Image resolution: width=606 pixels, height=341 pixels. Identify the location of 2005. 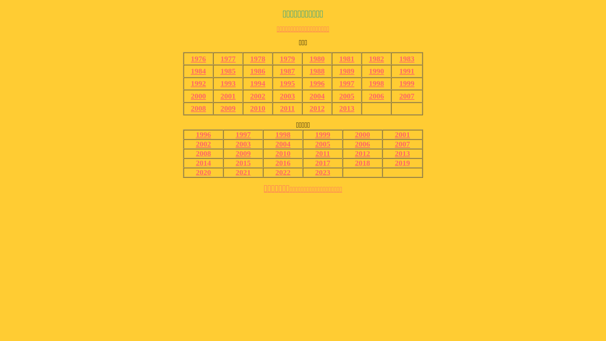
(347, 96).